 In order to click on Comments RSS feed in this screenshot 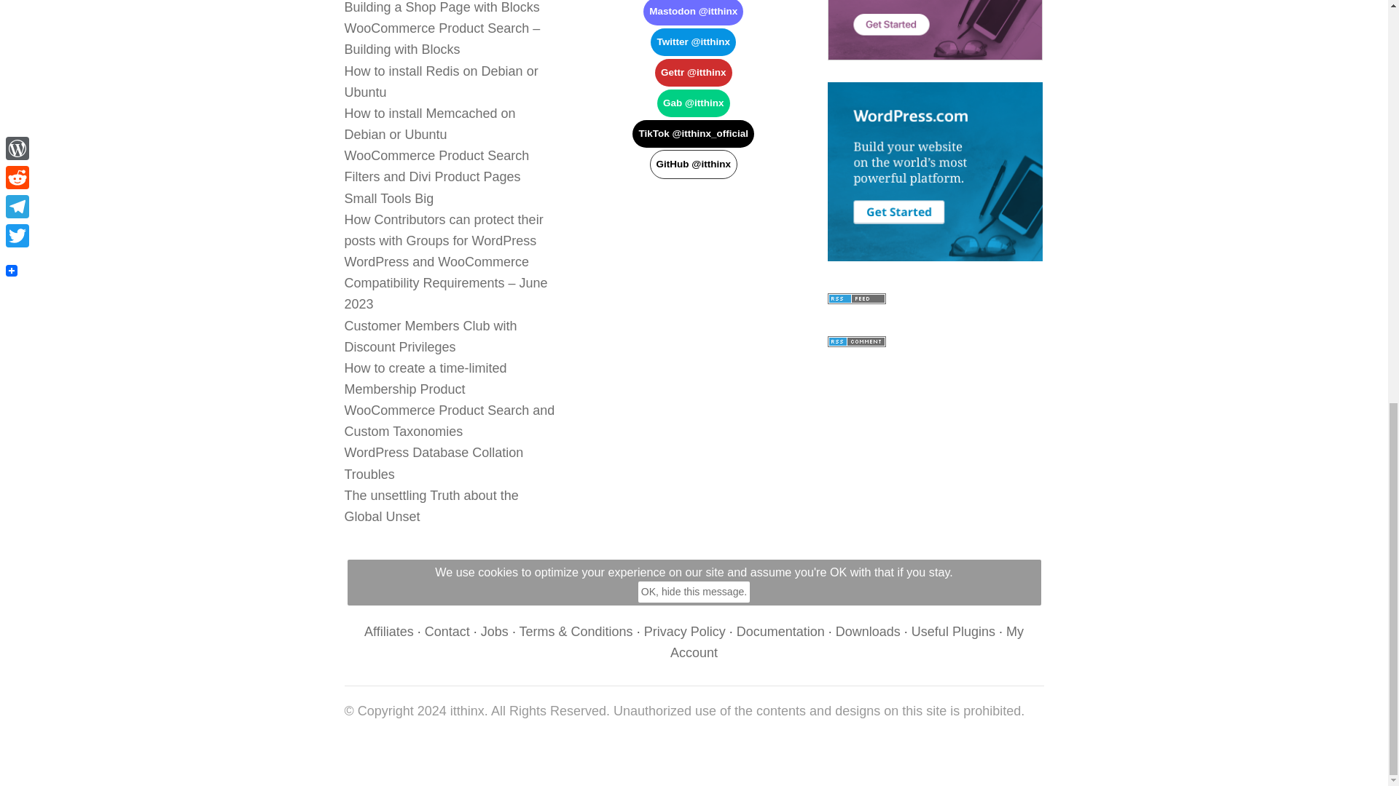, I will do `click(857, 342)`.